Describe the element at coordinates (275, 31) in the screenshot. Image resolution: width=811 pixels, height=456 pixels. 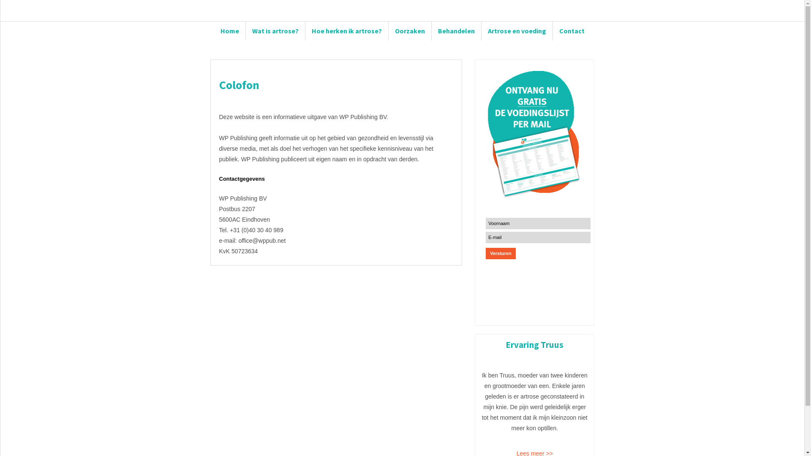
I see `Wat is artrose?` at that location.